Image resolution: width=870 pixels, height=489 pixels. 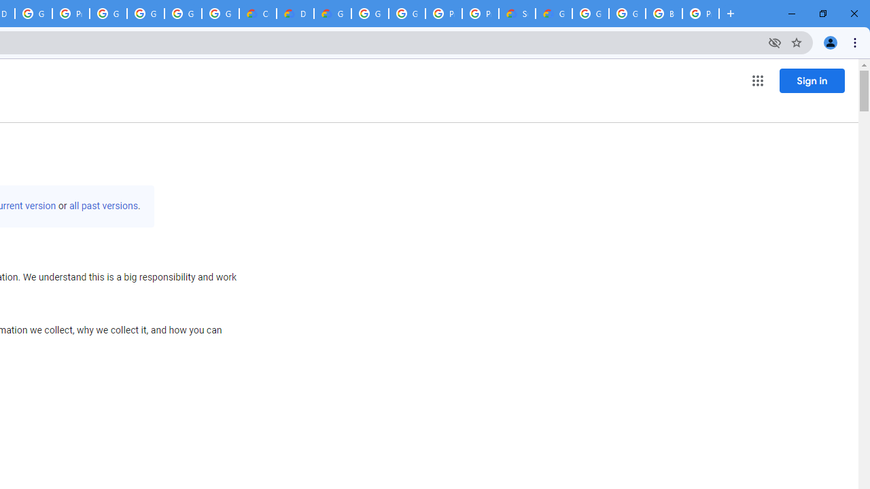 I want to click on Google Cloud Platform, so click(x=406, y=14).